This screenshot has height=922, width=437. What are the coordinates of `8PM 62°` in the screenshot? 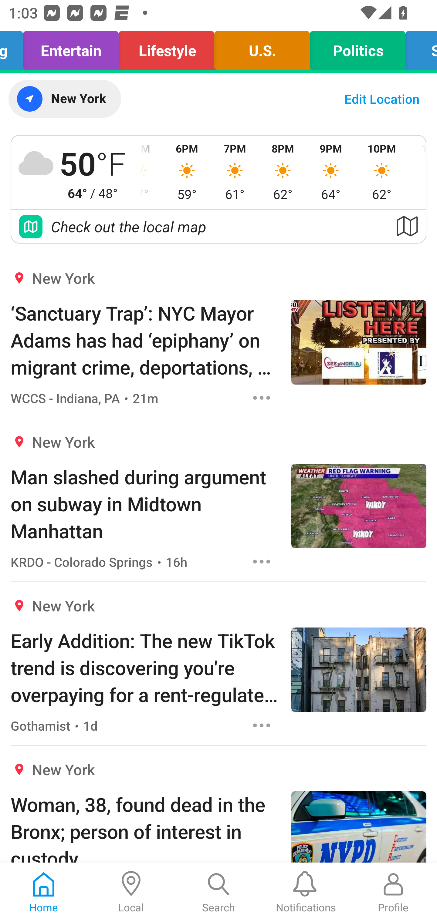 It's located at (283, 172).